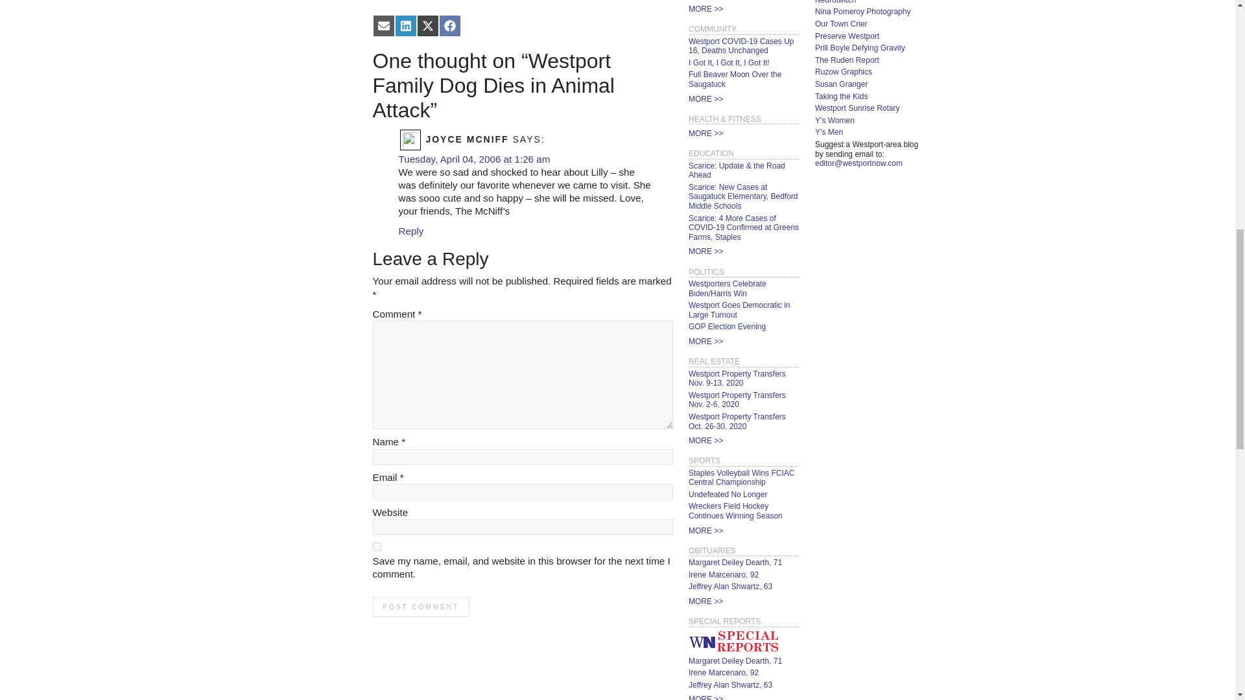 The height and width of the screenshot is (700, 1245). I want to click on Tuesday, April 04, 2006 at 1:26 am, so click(474, 158).